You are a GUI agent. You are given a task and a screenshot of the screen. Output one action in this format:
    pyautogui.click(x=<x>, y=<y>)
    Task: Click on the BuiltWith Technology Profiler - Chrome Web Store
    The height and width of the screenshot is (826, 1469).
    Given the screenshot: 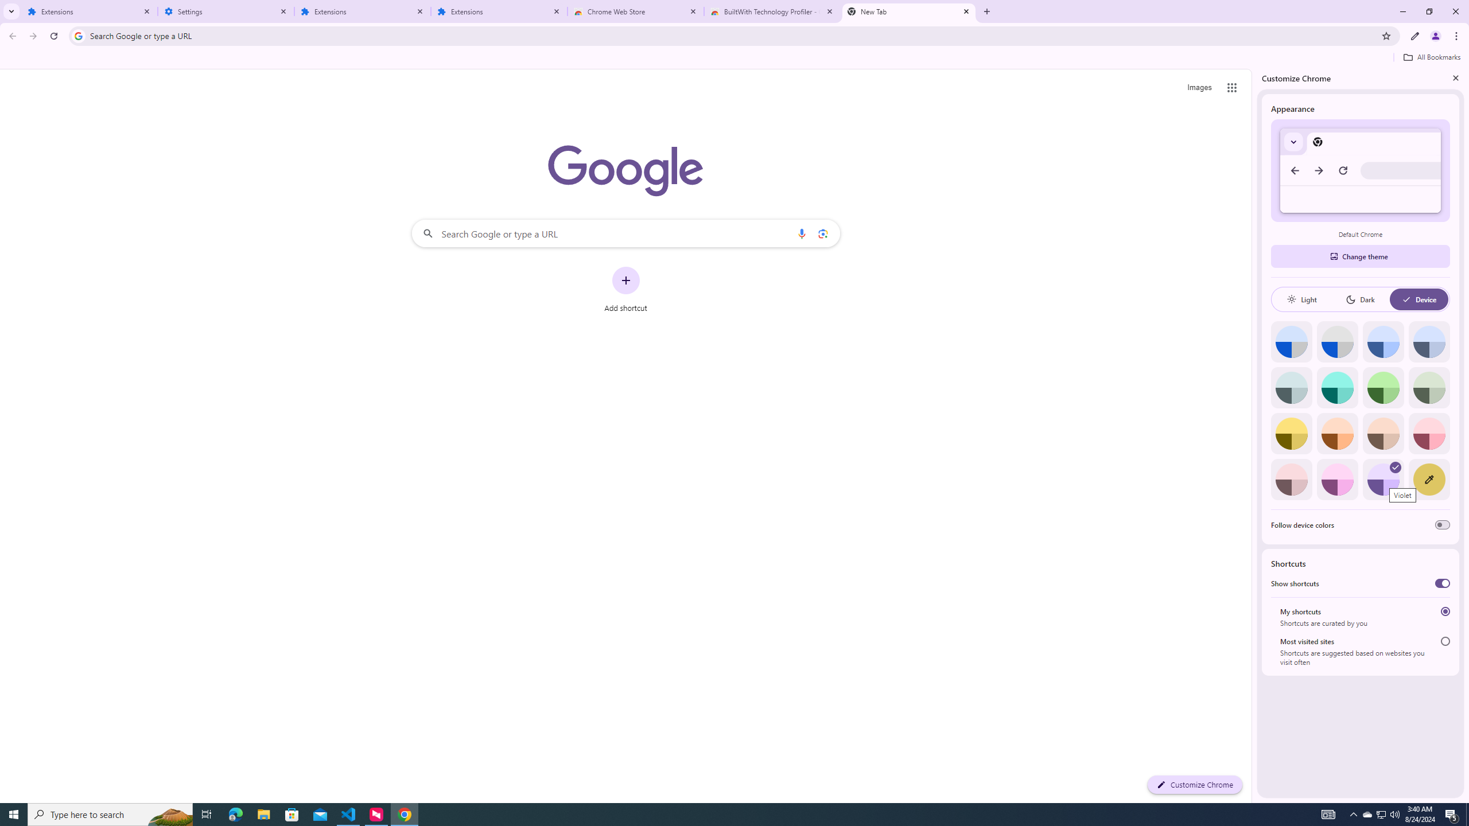 What is the action you would take?
    pyautogui.click(x=772, y=11)
    